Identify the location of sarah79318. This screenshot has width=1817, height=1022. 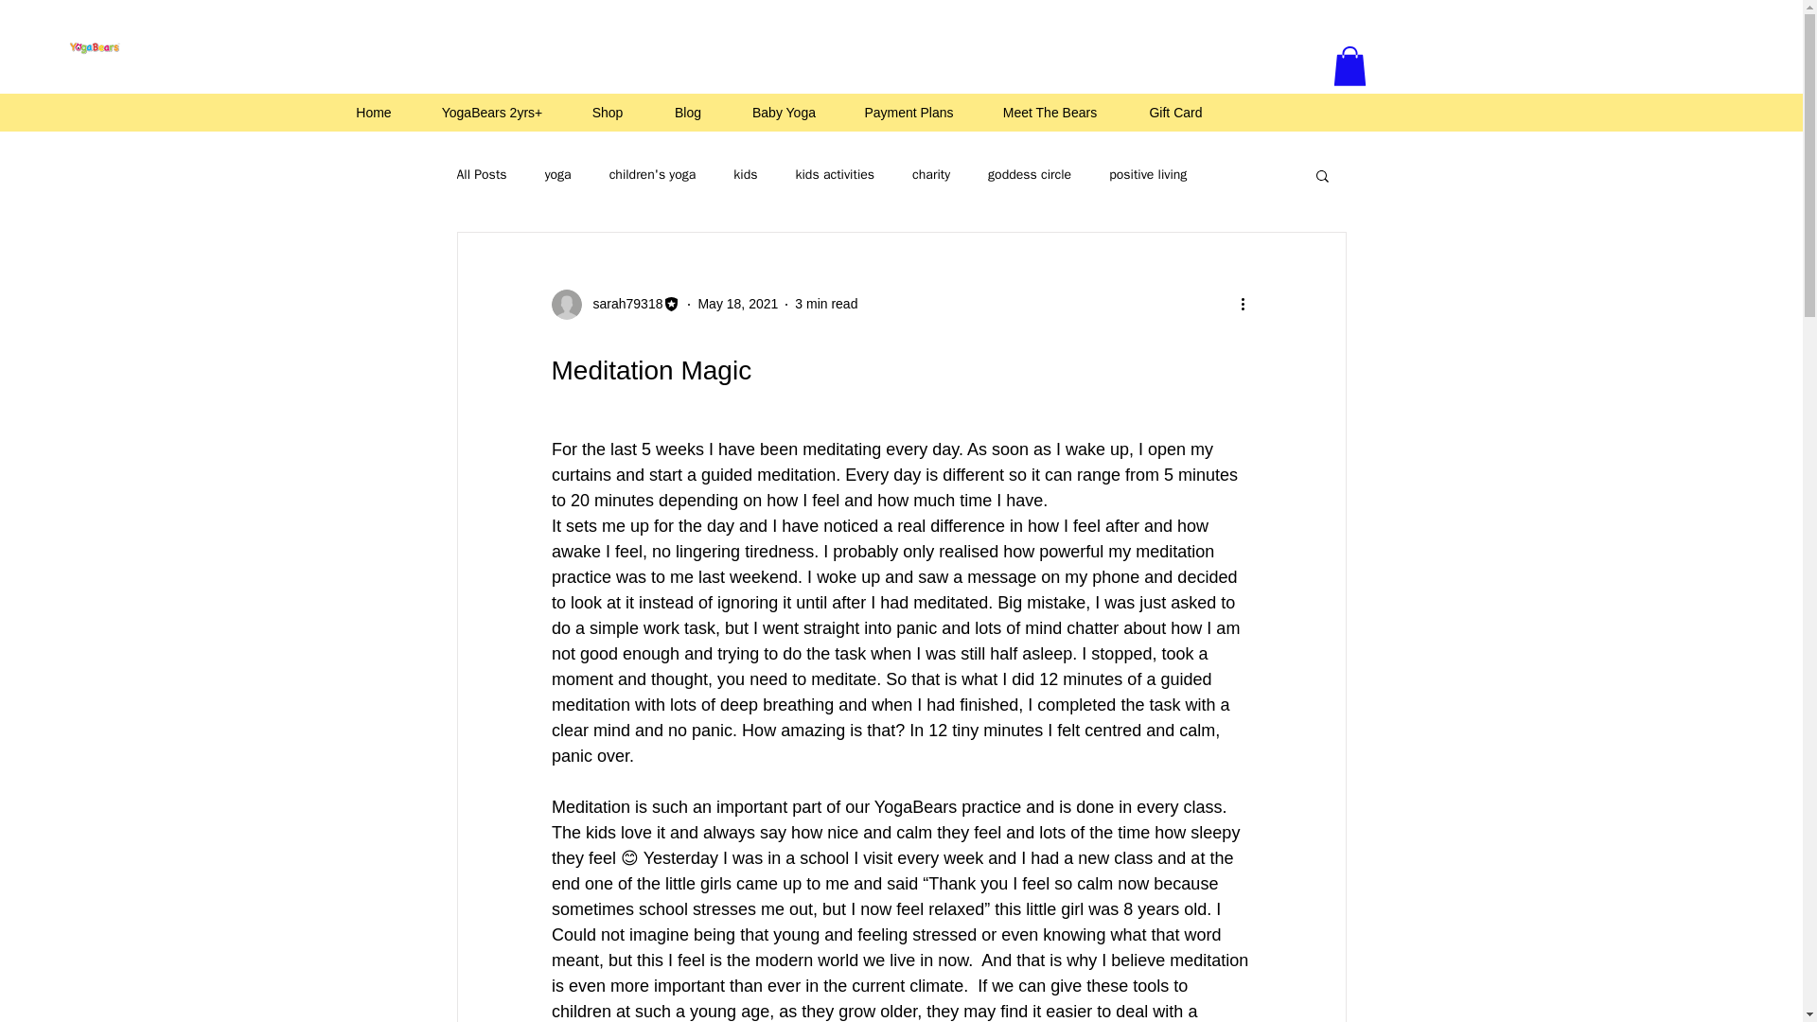
(622, 304).